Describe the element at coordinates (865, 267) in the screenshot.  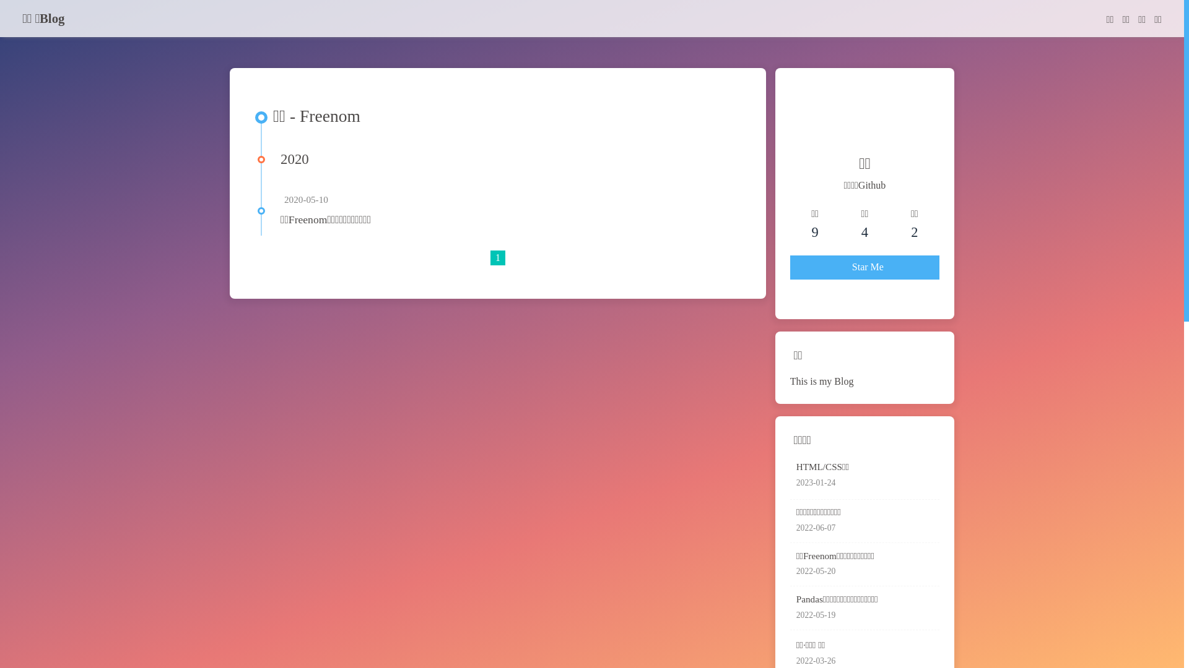
I see `Star Me` at that location.